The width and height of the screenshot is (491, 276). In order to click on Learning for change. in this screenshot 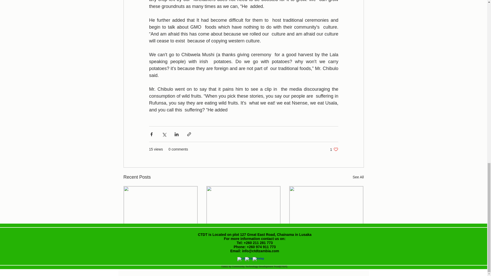, I will do `click(334, 149)`.